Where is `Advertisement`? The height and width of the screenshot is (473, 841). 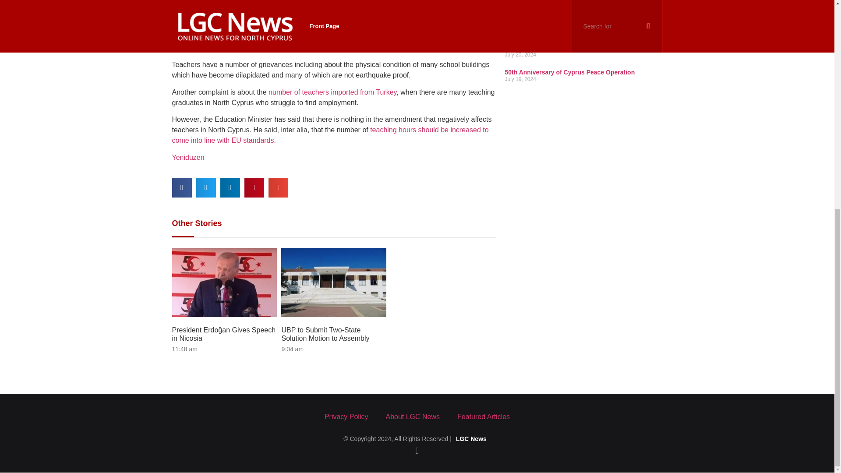 Advertisement is located at coordinates (334, 8).